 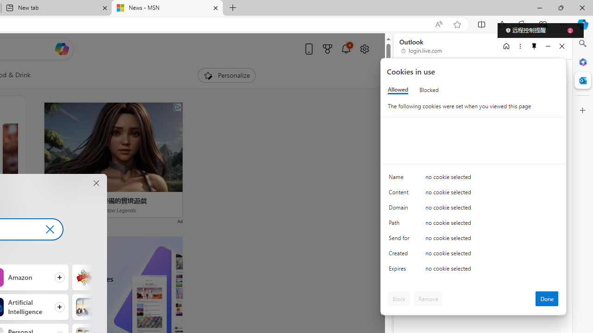 I want to click on Browser essentials, so click(x=543, y=24).